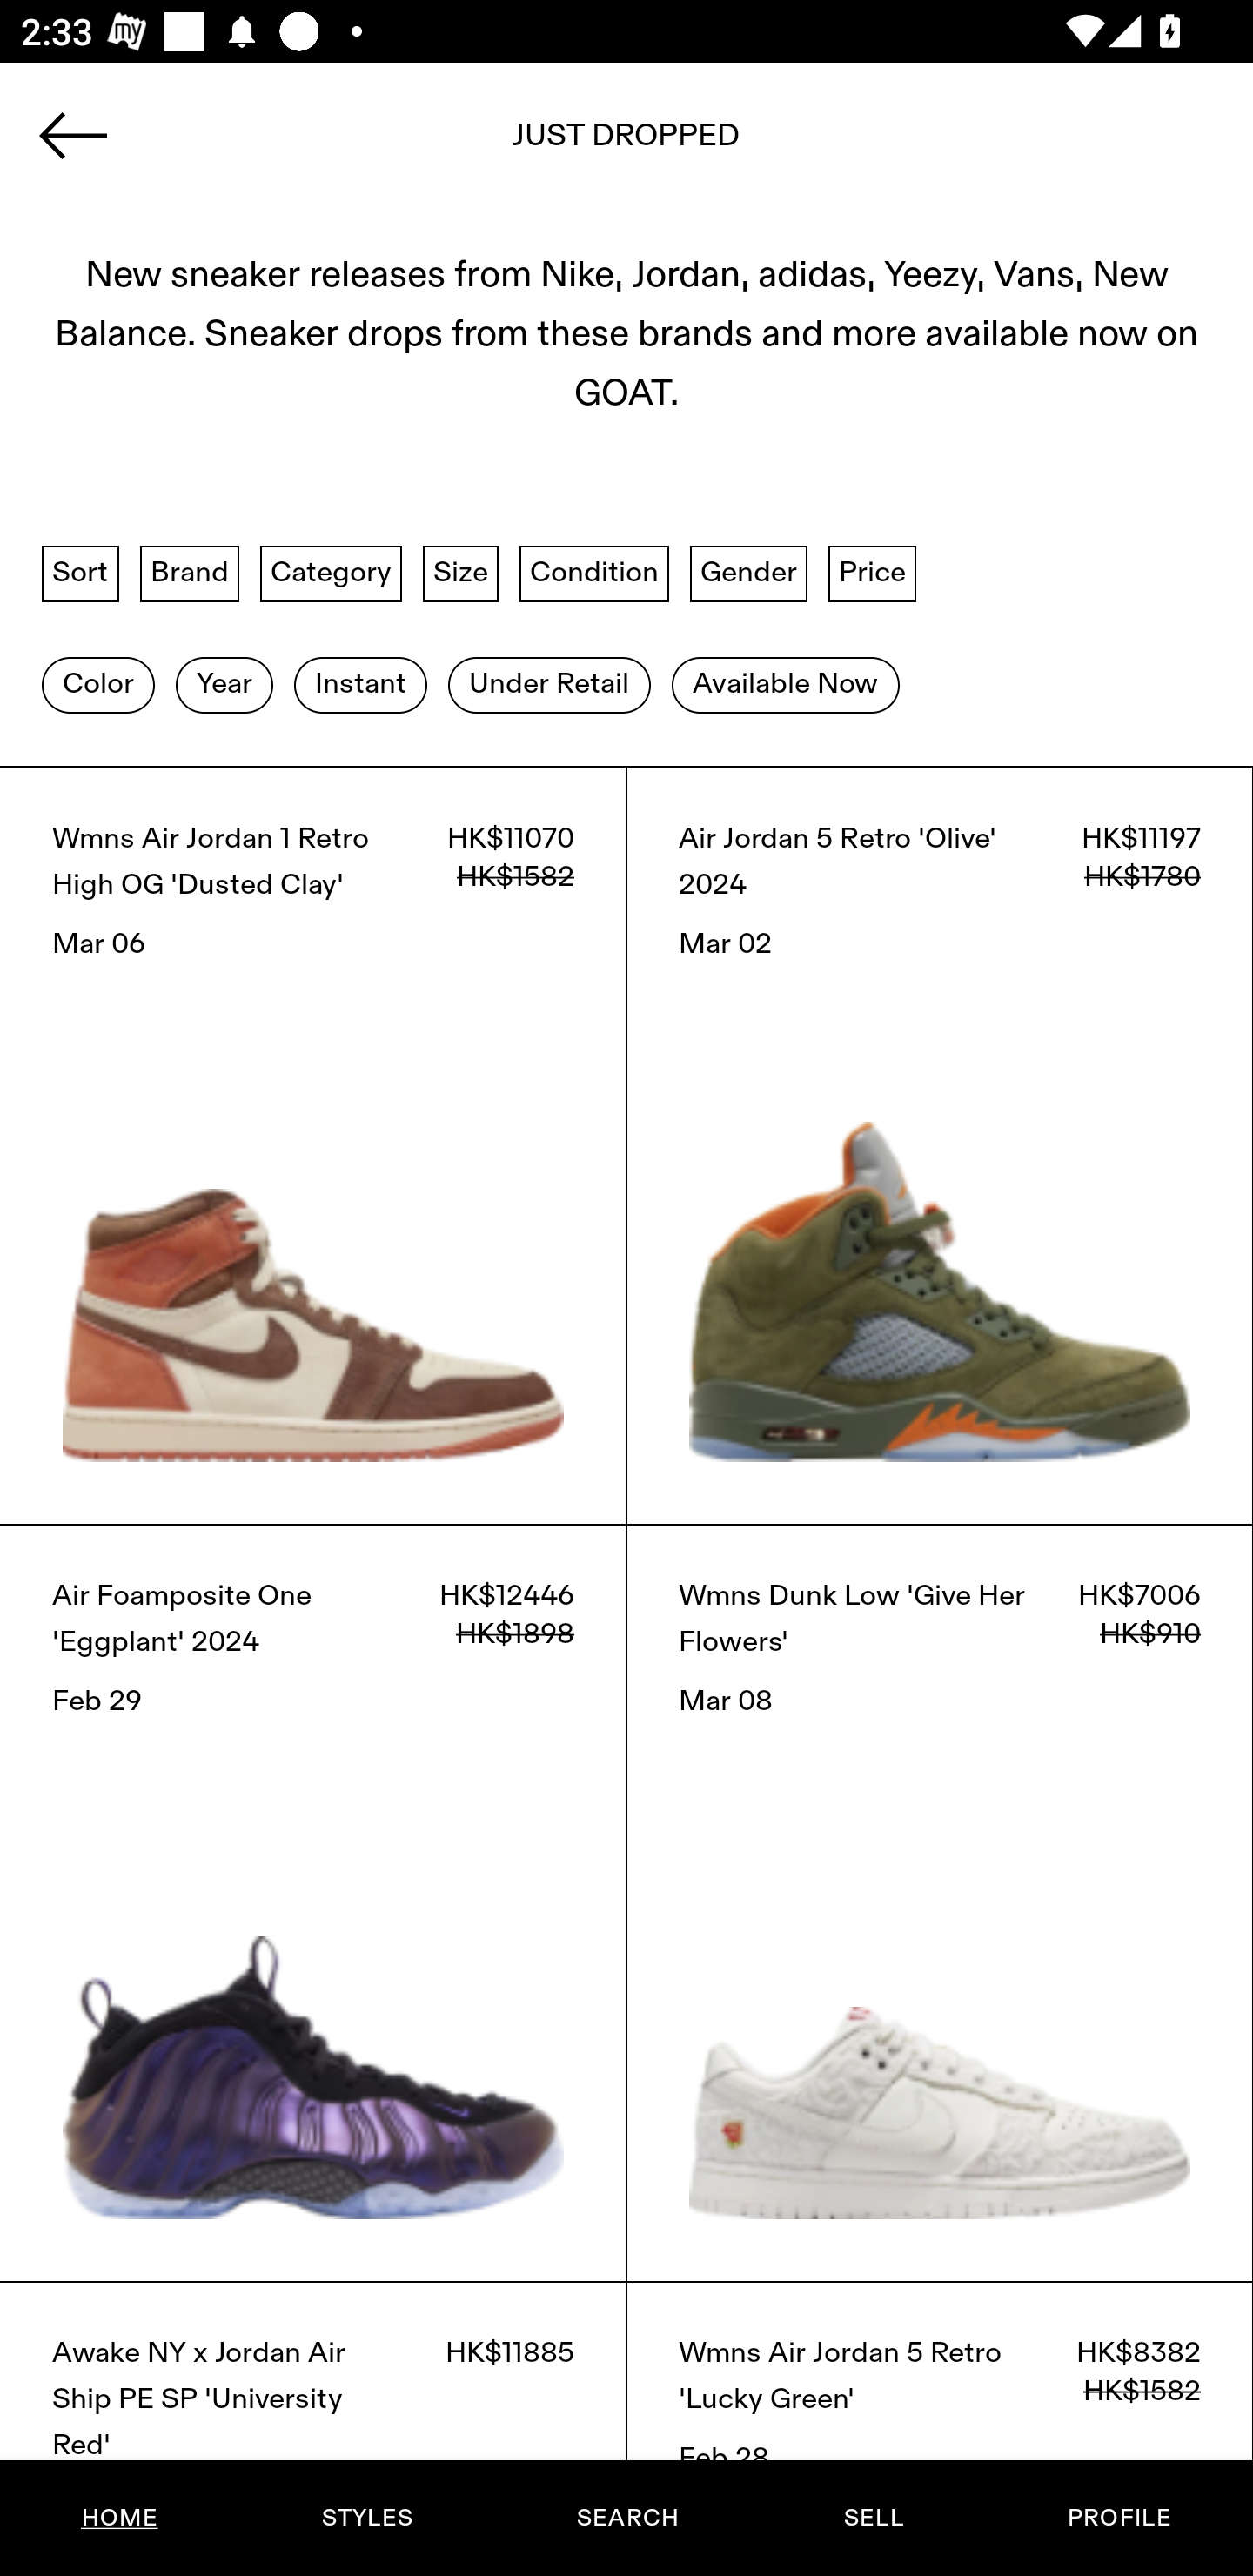  I want to click on Category, so click(331, 573).